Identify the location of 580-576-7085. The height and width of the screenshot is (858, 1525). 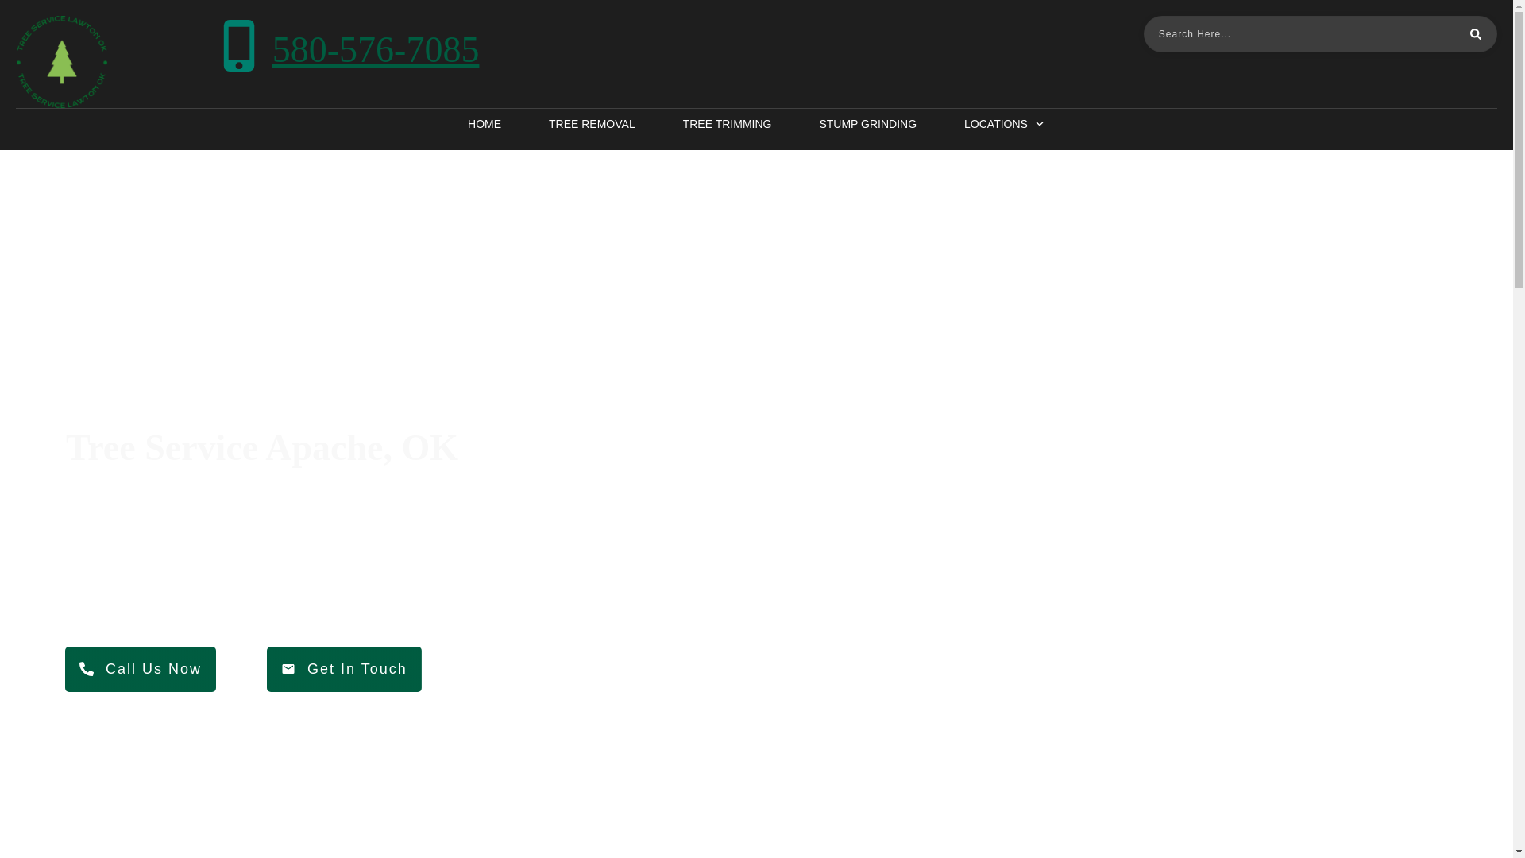
(376, 49).